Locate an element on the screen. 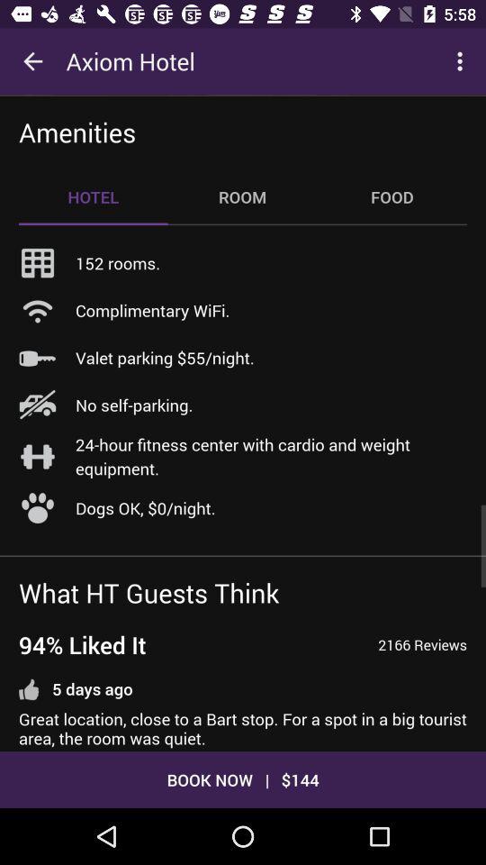 This screenshot has height=865, width=486. open the item next to the axiom hotel item is located at coordinates (32, 61).